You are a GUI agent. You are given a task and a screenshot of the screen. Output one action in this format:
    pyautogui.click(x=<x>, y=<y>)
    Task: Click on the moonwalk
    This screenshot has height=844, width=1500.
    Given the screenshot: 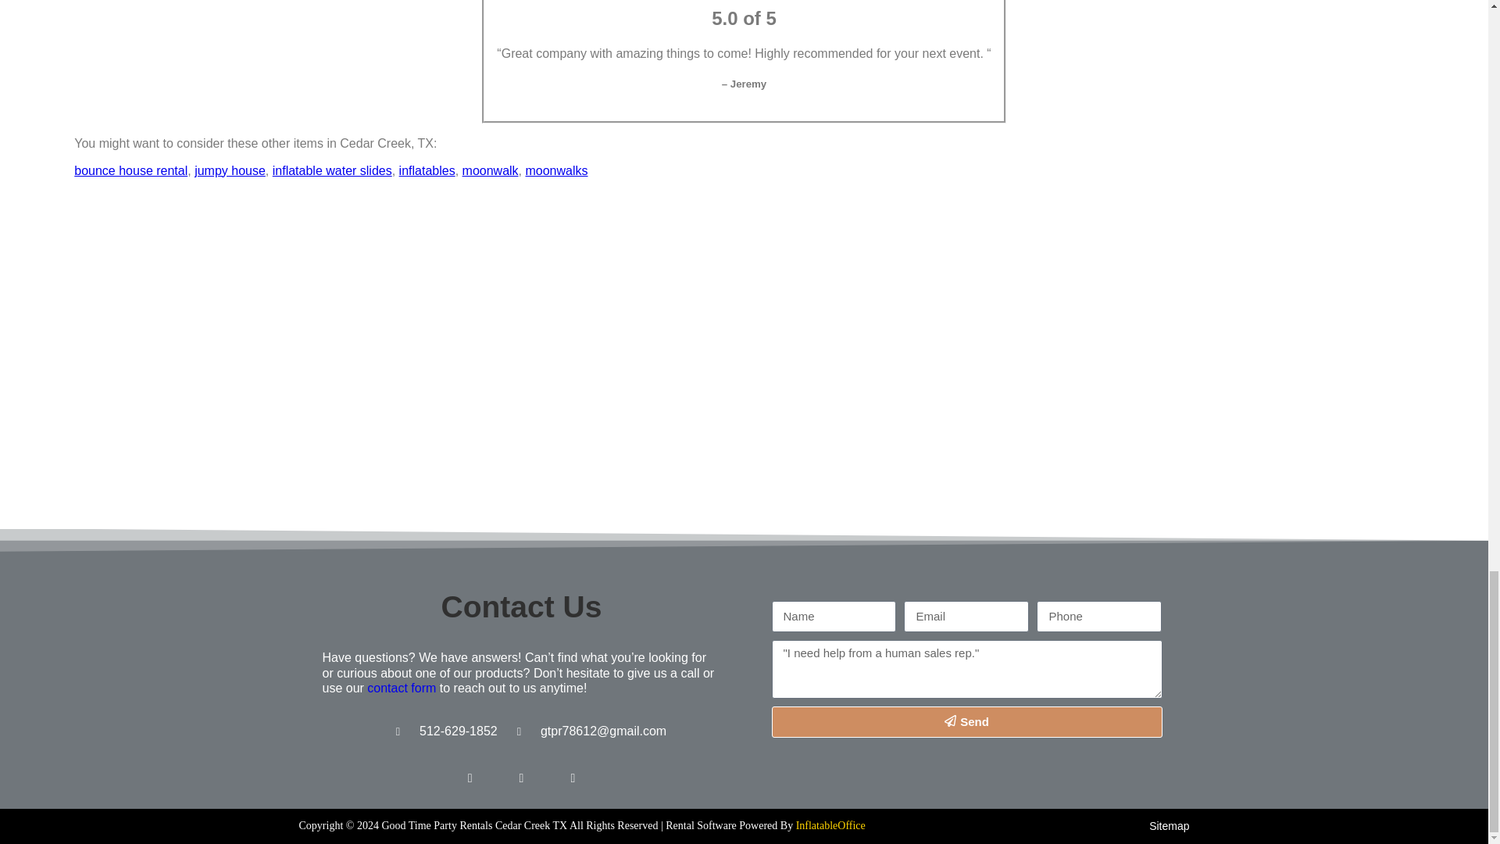 What is the action you would take?
    pyautogui.click(x=491, y=170)
    